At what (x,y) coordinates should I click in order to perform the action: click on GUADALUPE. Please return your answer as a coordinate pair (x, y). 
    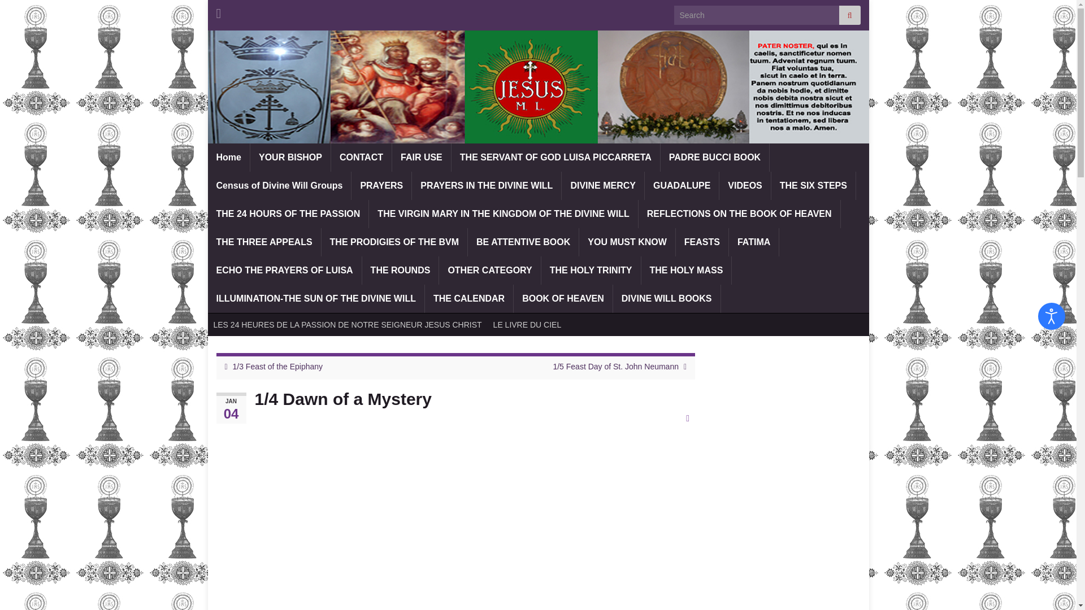
    Looking at the image, I should click on (682, 185).